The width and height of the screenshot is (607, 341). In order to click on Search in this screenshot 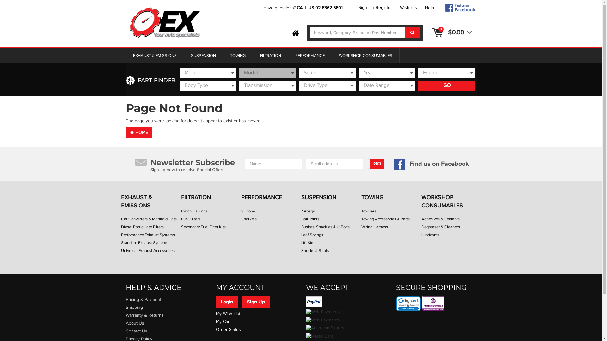, I will do `click(412, 33)`.